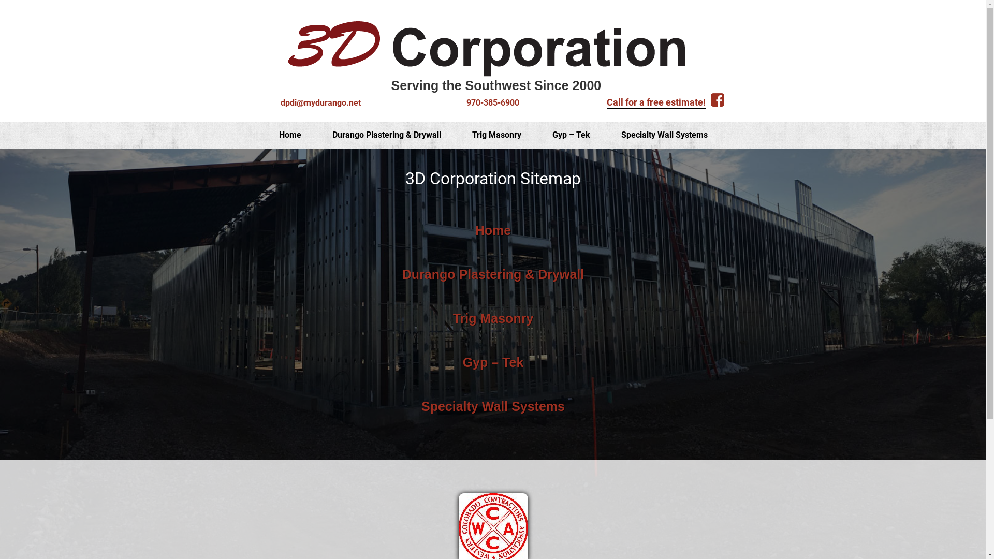  I want to click on Trig Masonry, so click(497, 135).